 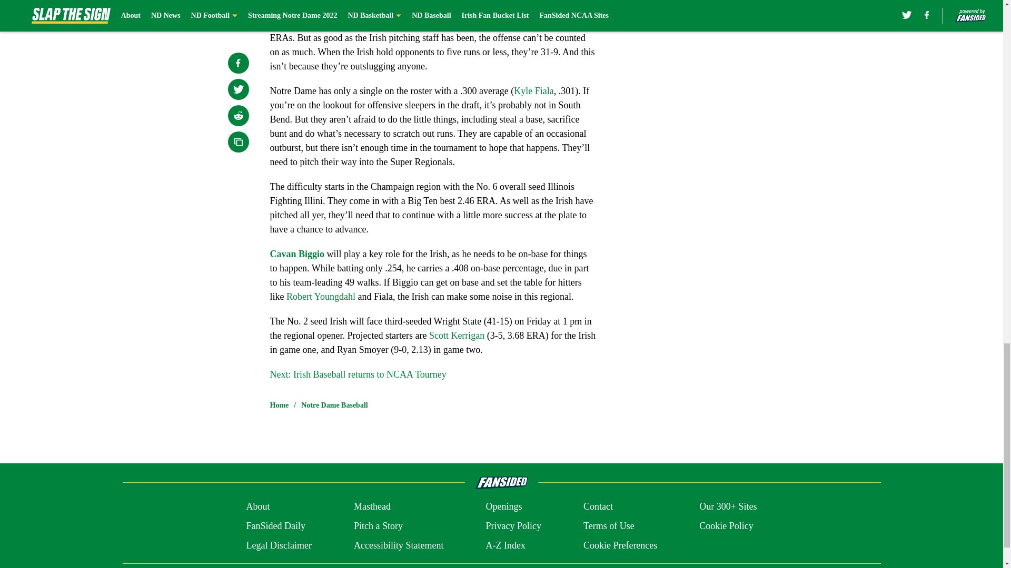 What do you see at coordinates (513, 526) in the screenshot?
I see `Privacy Policy` at bounding box center [513, 526].